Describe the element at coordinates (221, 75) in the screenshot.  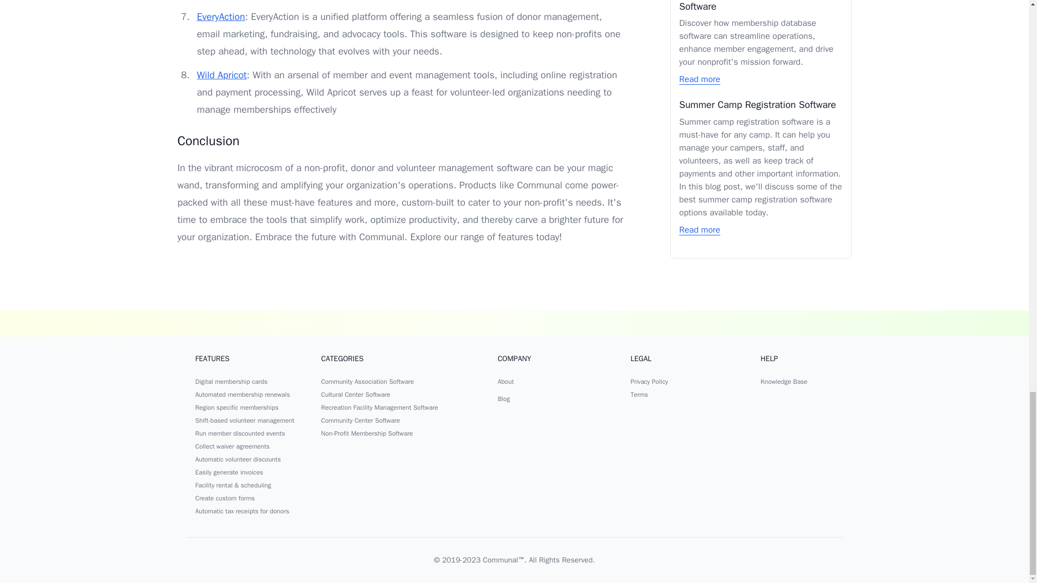
I see `Wild Apricot` at that location.